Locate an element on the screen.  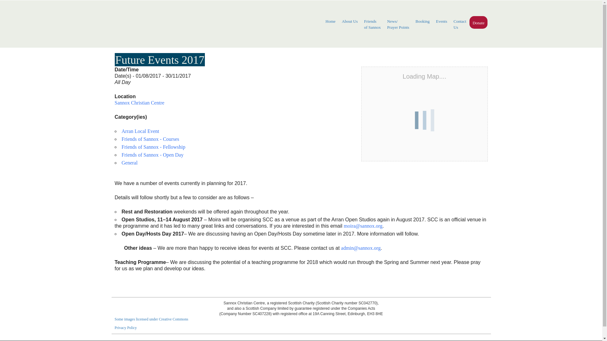
Home is located at coordinates (422, 21).